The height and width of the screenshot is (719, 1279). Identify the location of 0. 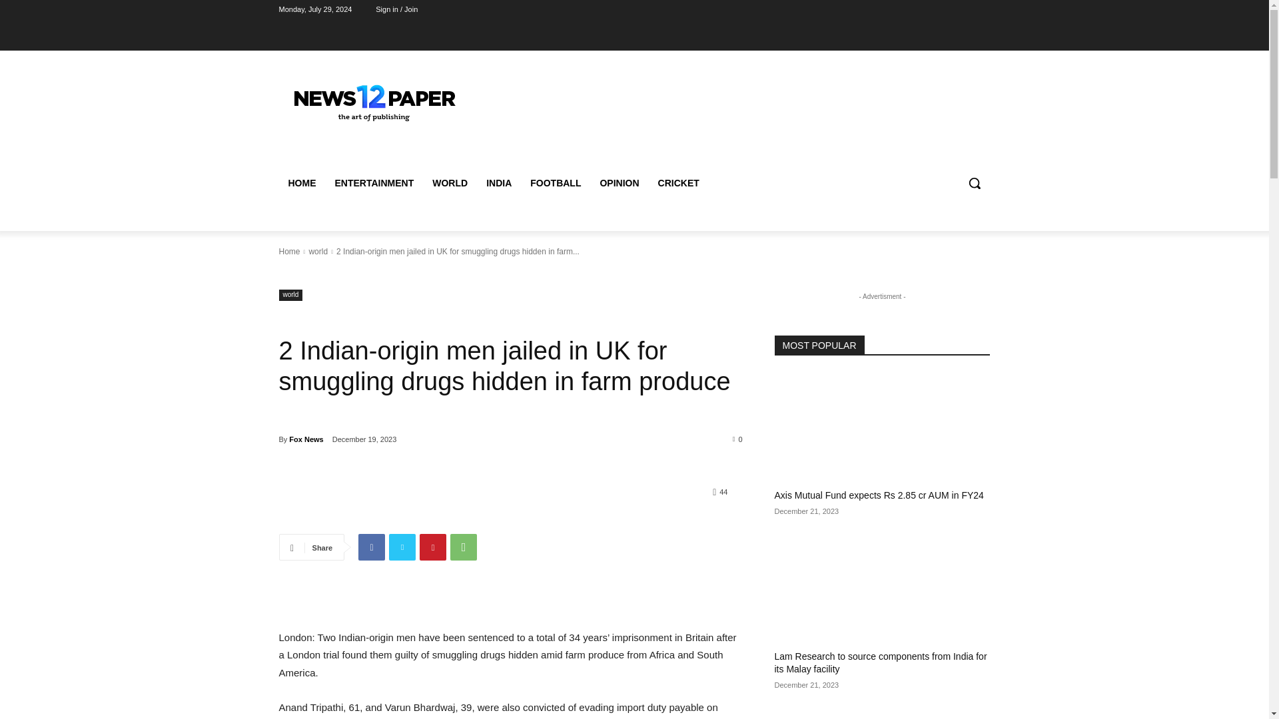
(738, 439).